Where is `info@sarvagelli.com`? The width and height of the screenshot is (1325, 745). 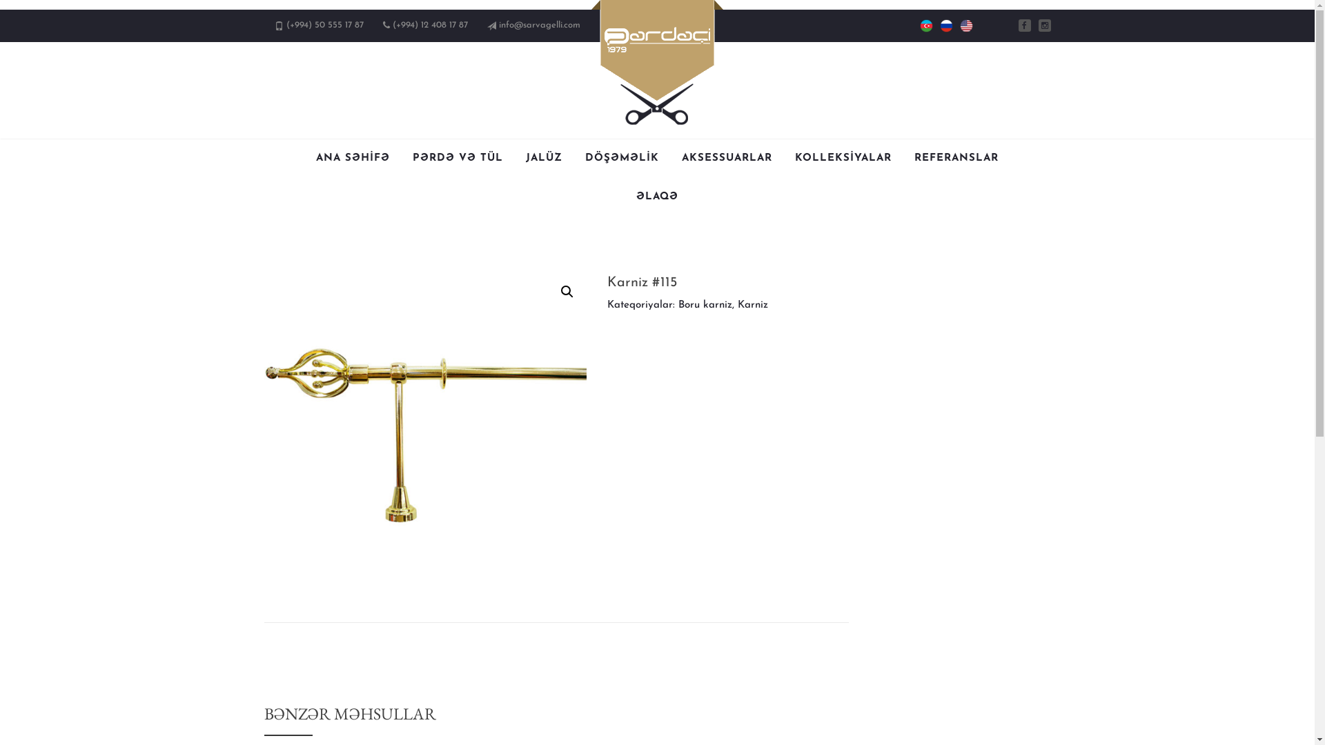
info@sarvagelli.com is located at coordinates (539, 25).